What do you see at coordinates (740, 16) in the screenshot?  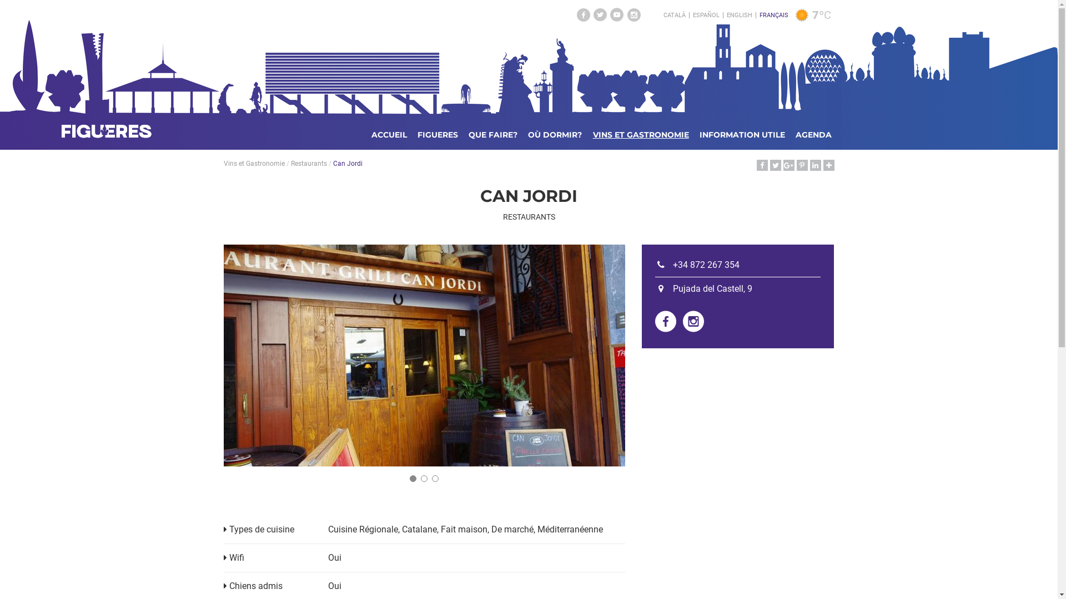 I see `ENGLISH` at bounding box center [740, 16].